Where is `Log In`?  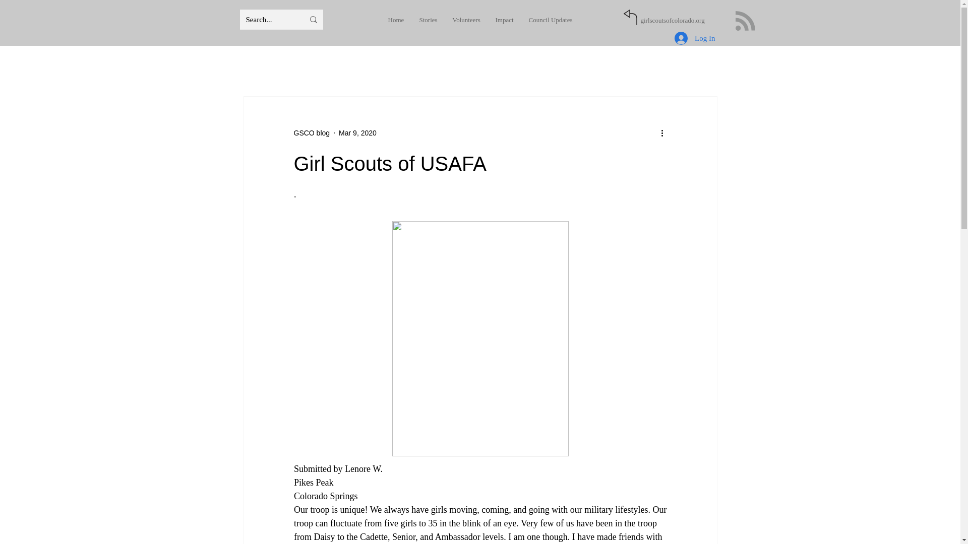 Log In is located at coordinates (695, 38).